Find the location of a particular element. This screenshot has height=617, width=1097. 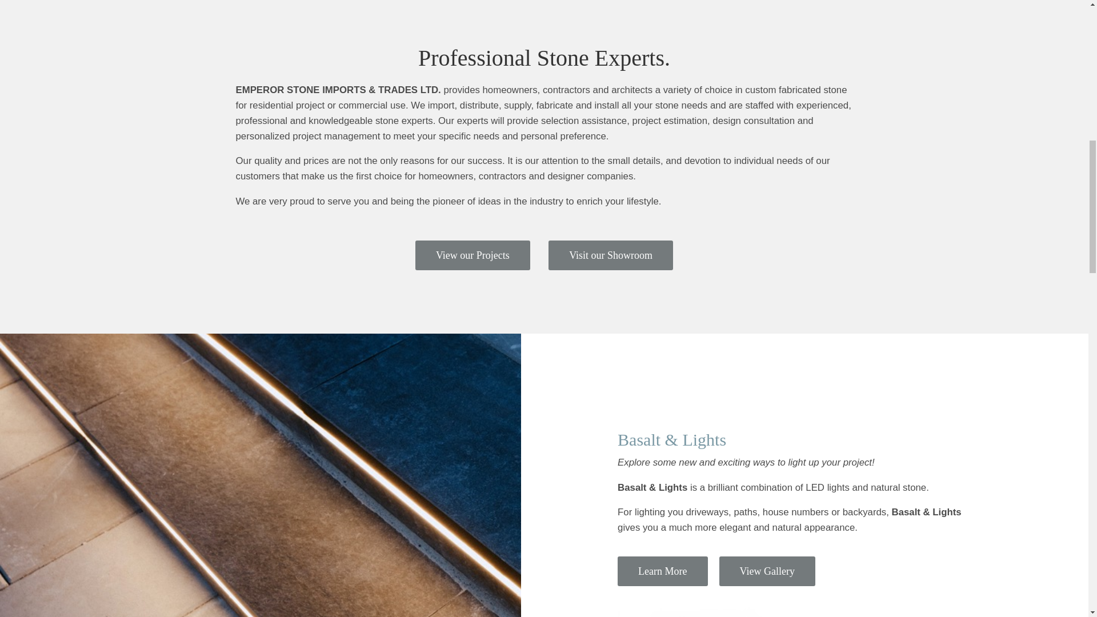

Learn More is located at coordinates (662, 571).